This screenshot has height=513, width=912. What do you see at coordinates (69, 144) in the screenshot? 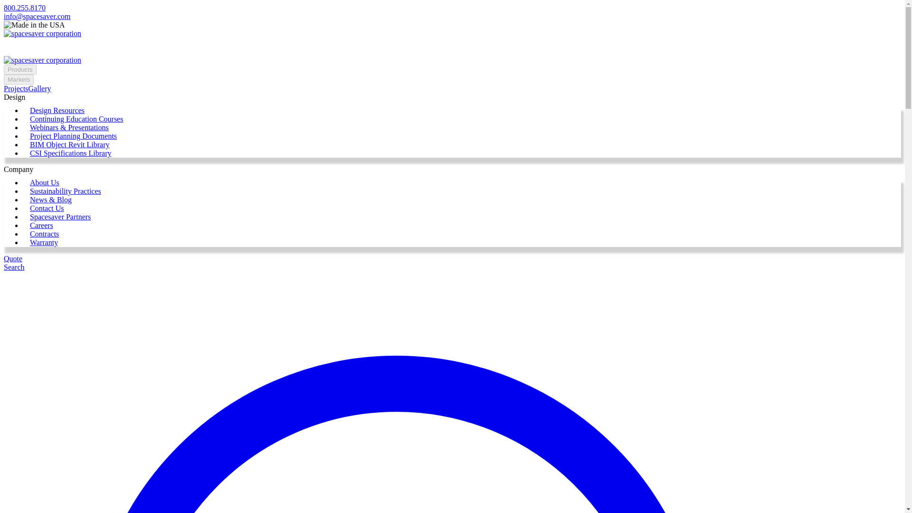
I see `BIM Object Revit Library` at bounding box center [69, 144].